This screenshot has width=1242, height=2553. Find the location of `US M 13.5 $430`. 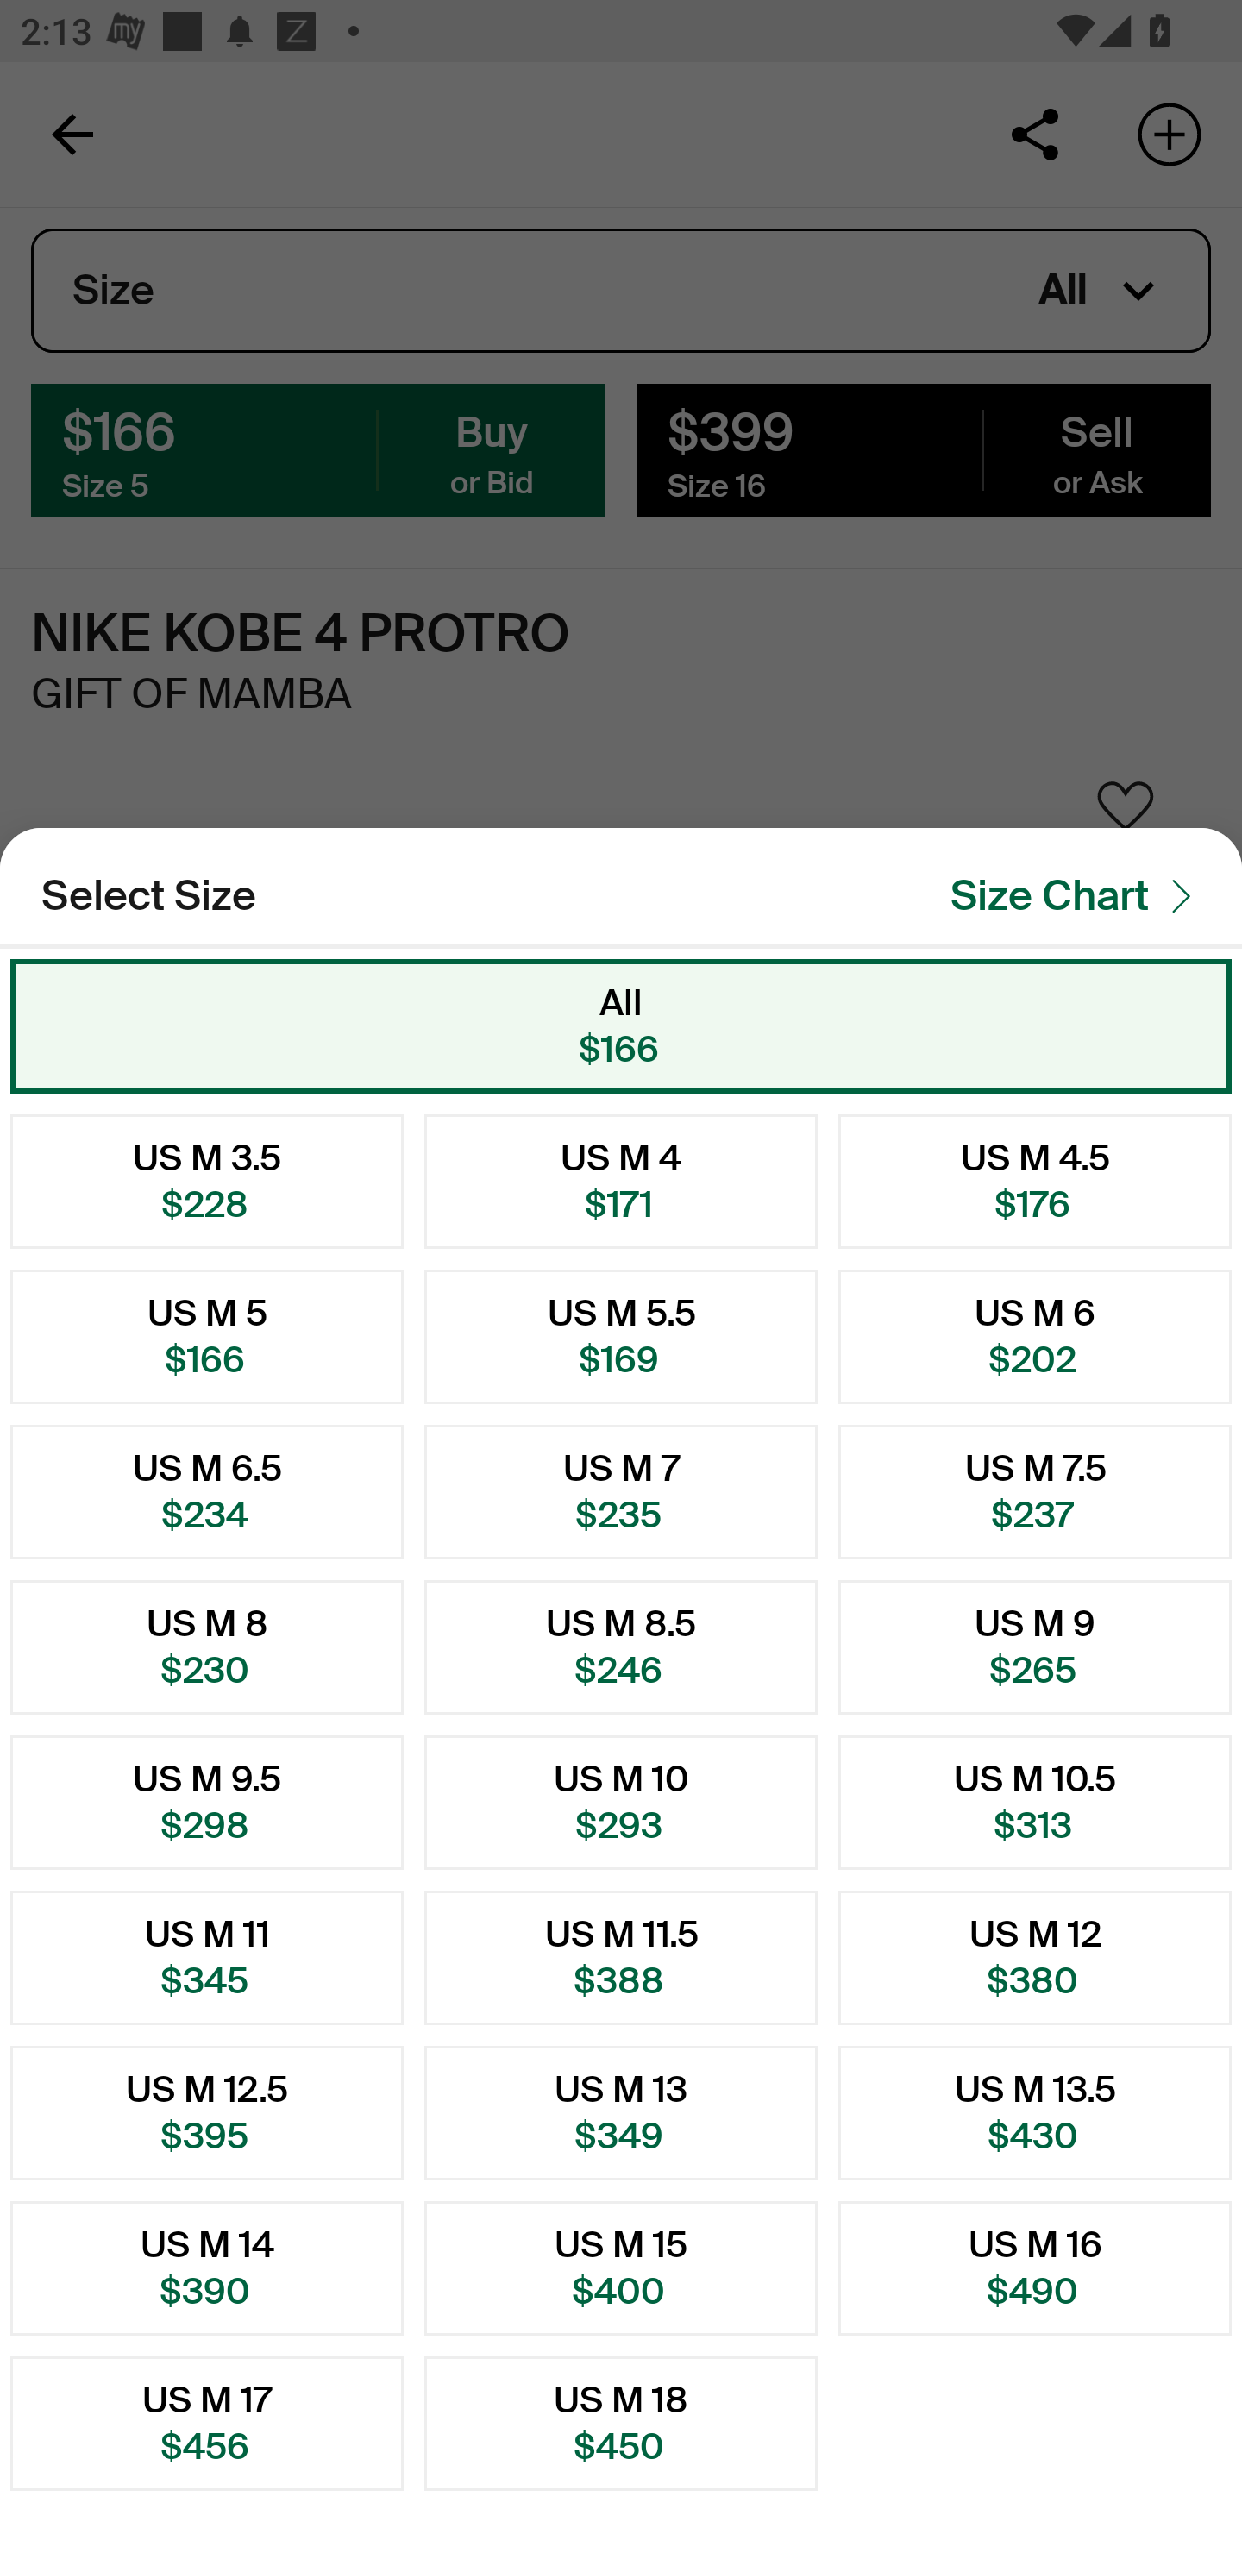

US M 13.5 $430 is located at coordinates (1035, 2111).